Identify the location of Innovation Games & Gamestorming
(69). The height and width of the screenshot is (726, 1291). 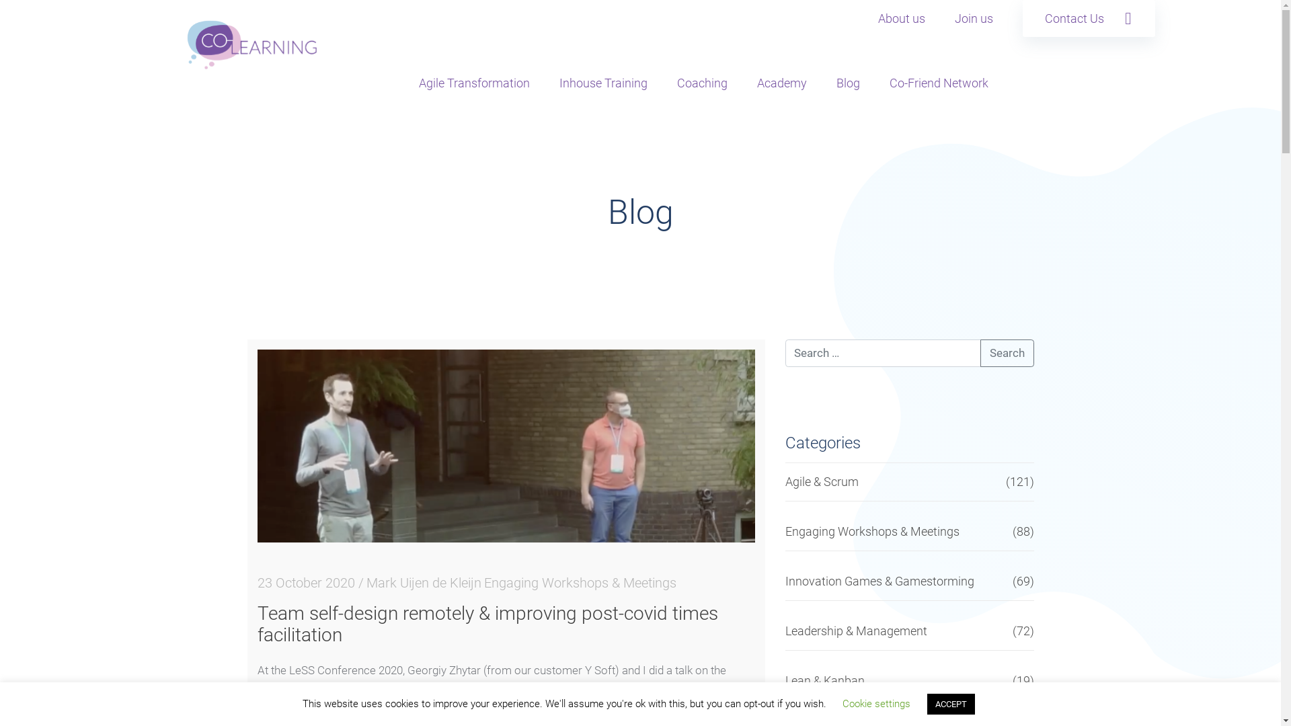
(910, 581).